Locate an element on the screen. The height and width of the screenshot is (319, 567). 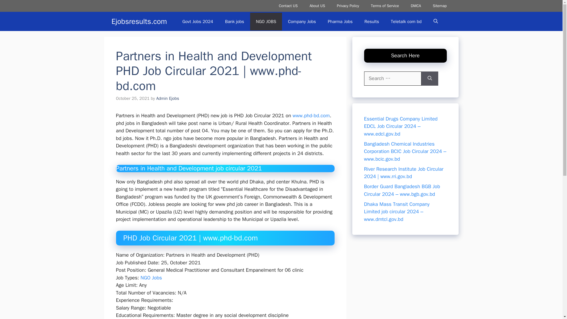
View all posts by Admin Ejobs is located at coordinates (168, 98).